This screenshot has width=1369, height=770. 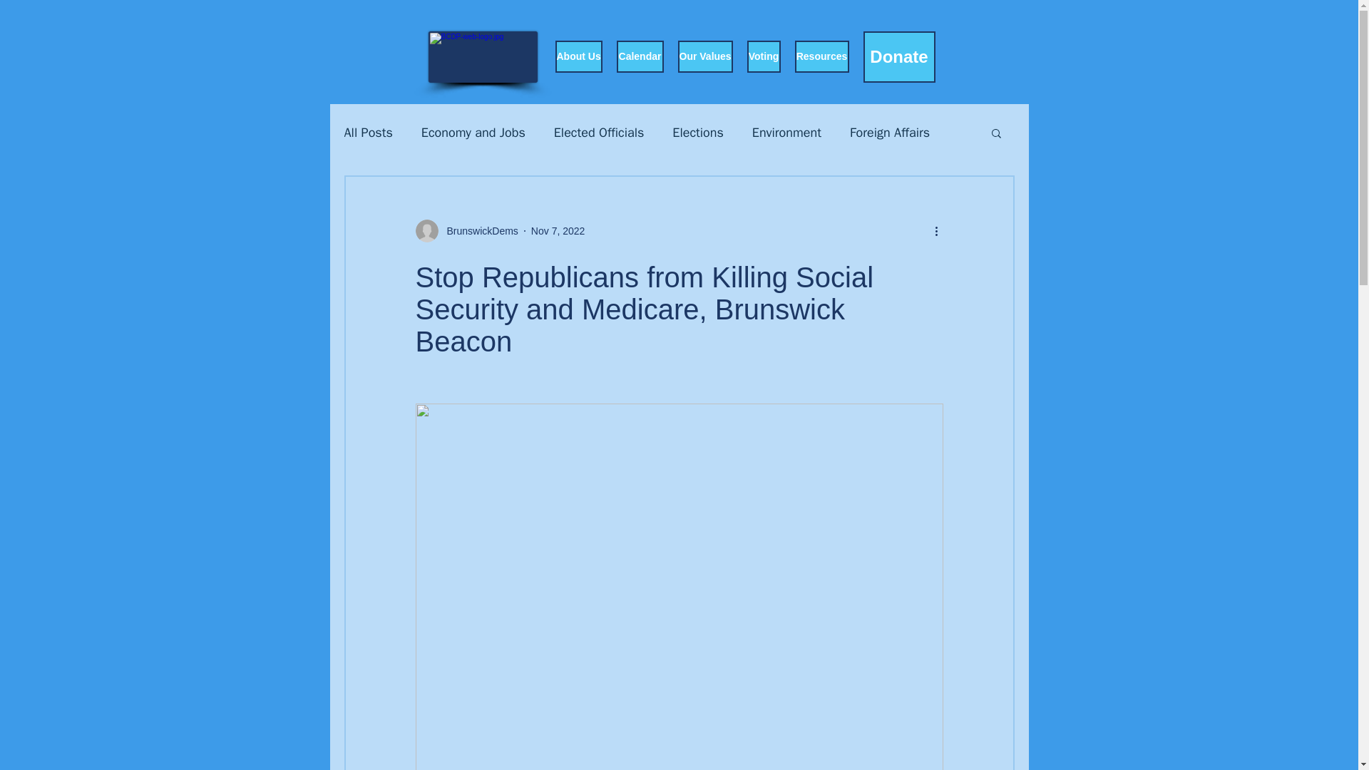 I want to click on Nov 7, 2022, so click(x=558, y=231).